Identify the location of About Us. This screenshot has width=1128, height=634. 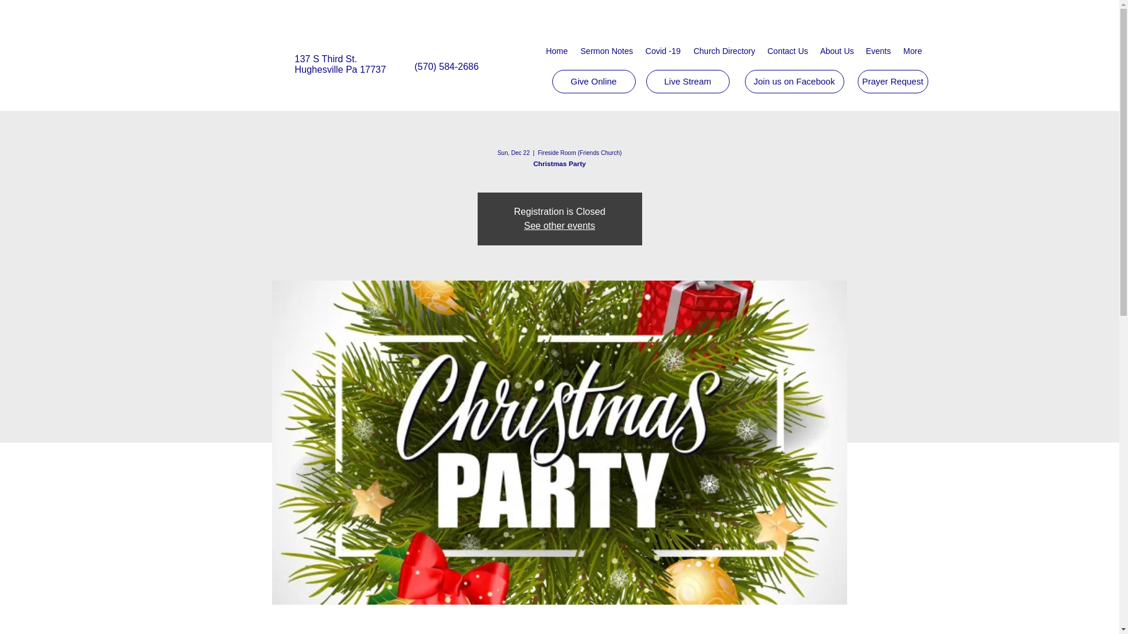
(837, 50).